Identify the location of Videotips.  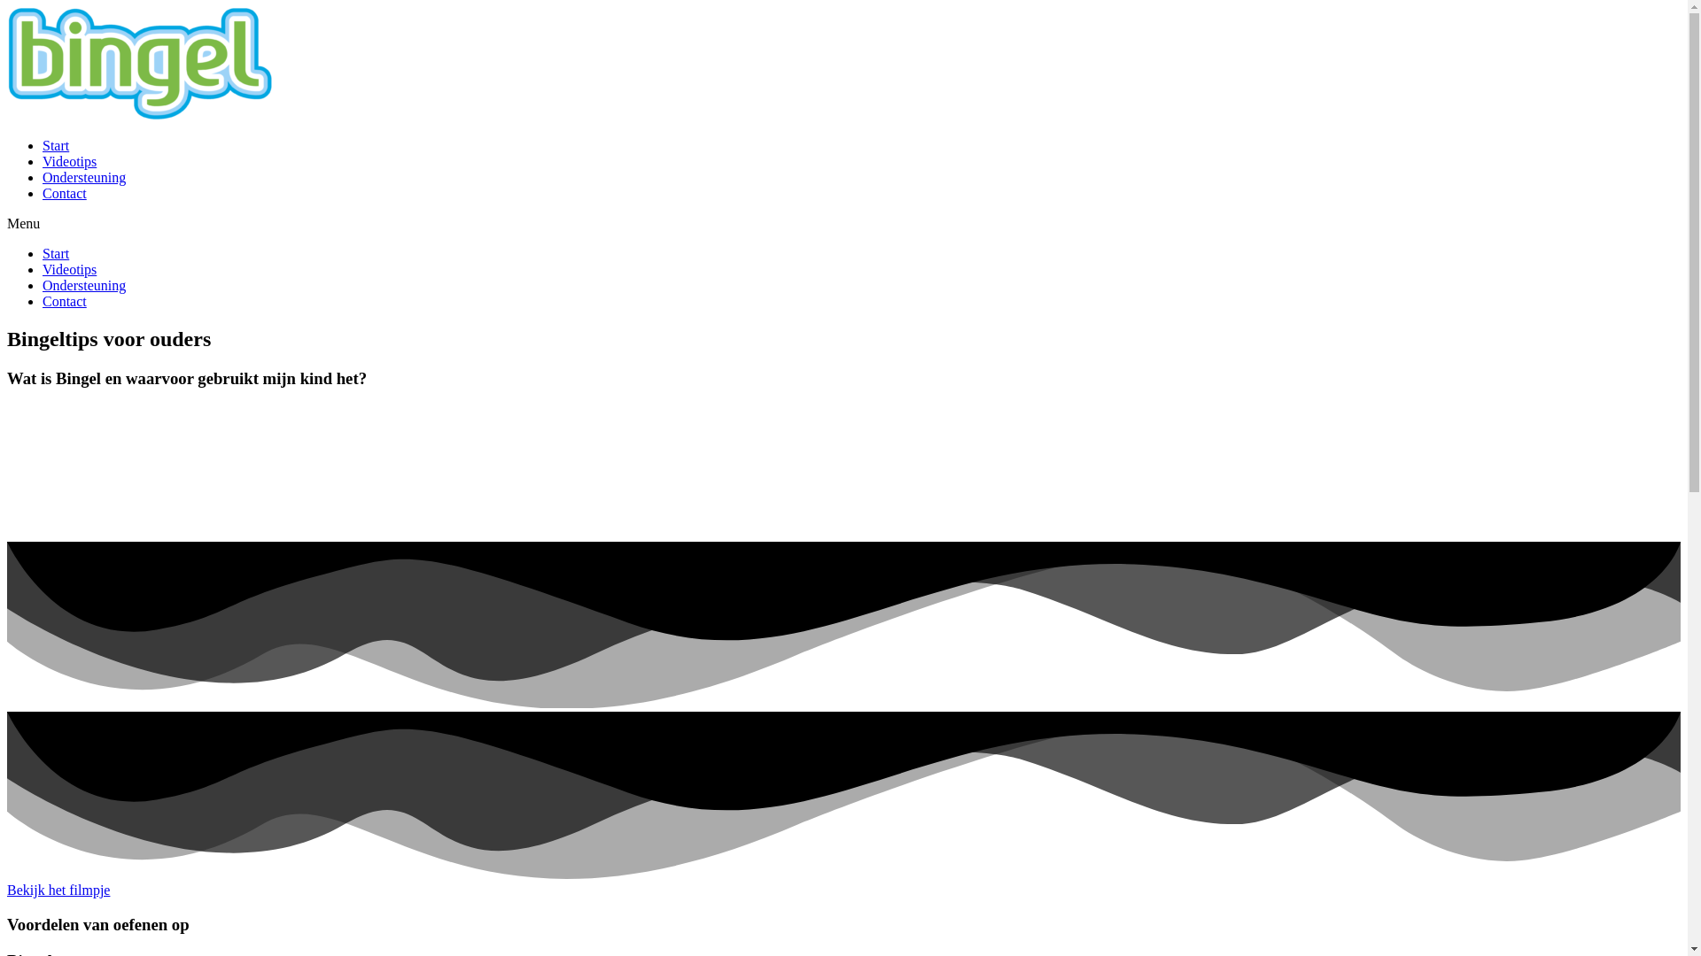
(69, 269).